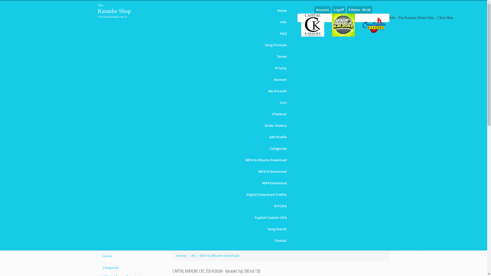 This screenshot has height=276, width=491. Describe the element at coordinates (271, 218) in the screenshot. I see `Capital Custom CDG` at that location.